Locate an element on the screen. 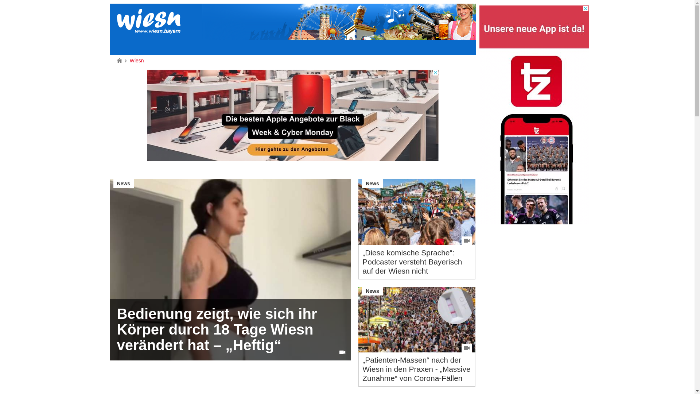 The width and height of the screenshot is (700, 394). Video is located at coordinates (467, 348).